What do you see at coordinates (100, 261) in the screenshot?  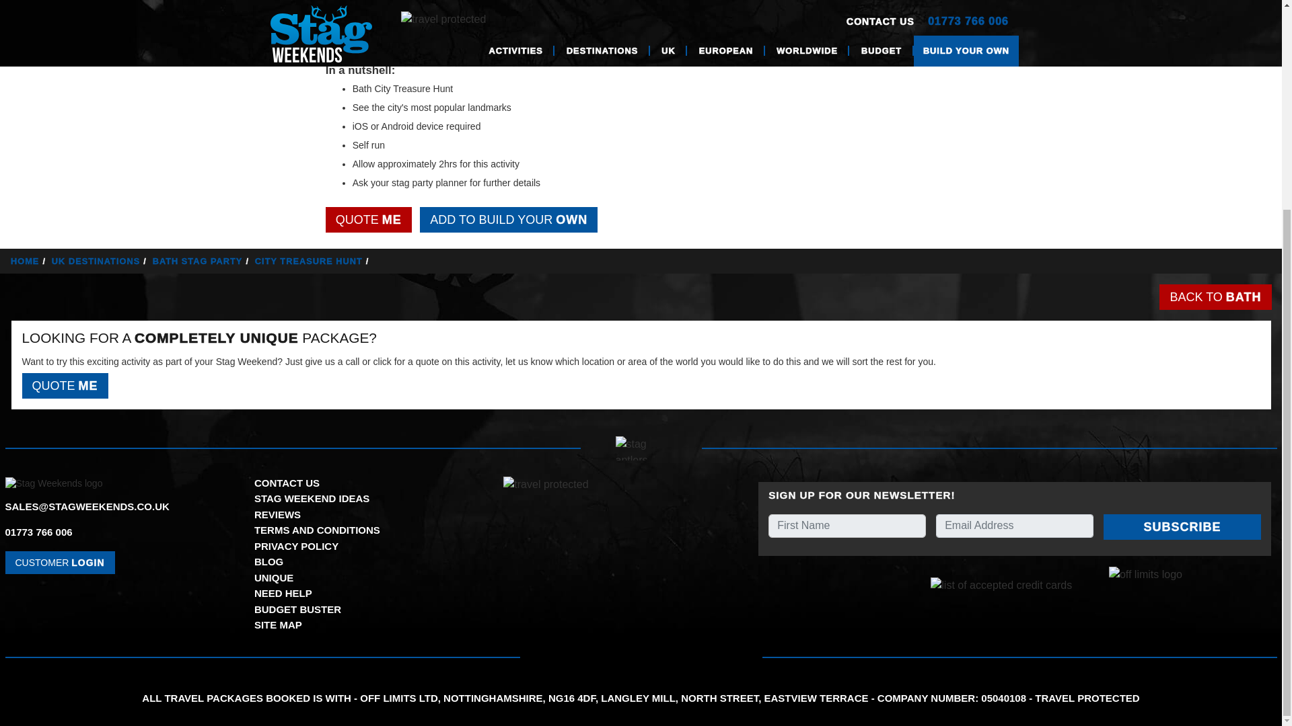 I see `UK DESTINATIONS` at bounding box center [100, 261].